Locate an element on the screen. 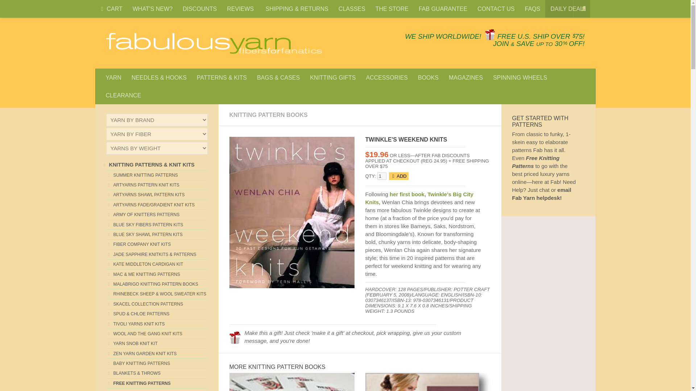 The height and width of the screenshot is (391, 696). CONTACT US is located at coordinates (496, 9).